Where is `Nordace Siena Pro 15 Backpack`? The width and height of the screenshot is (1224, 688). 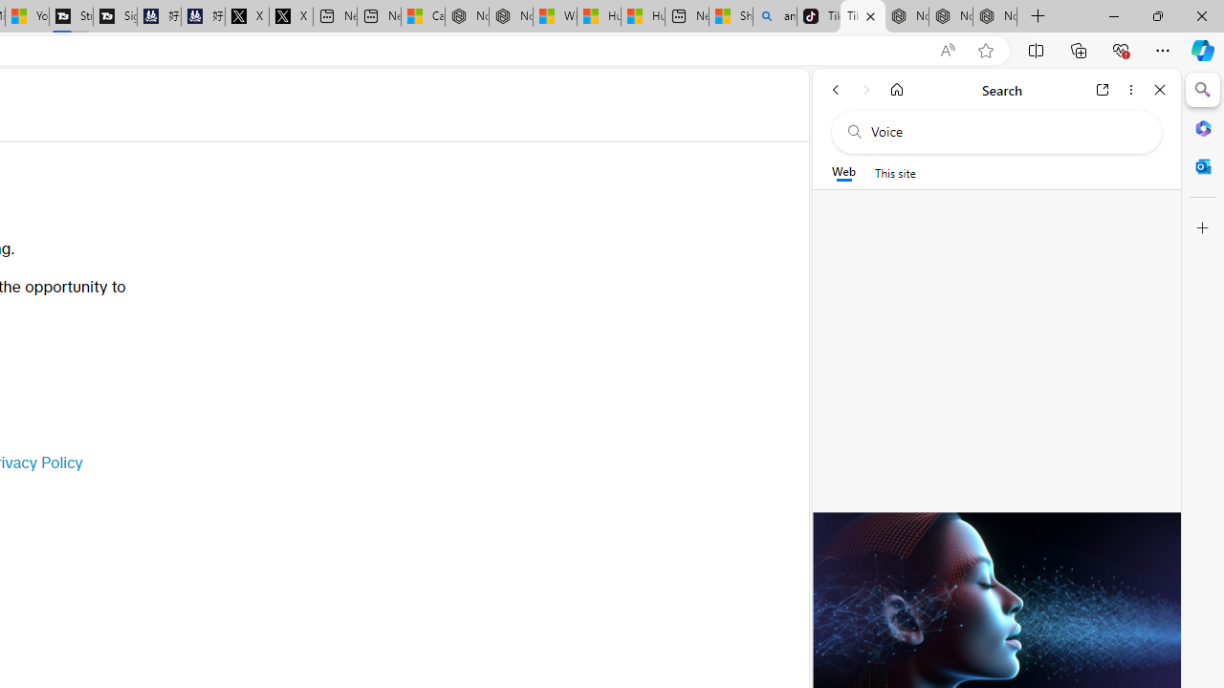
Nordace Siena Pro 15 Backpack is located at coordinates (951, 17).